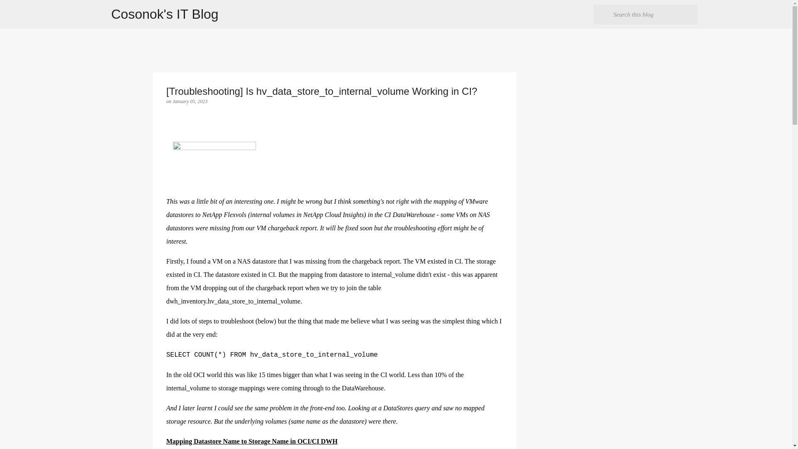 The height and width of the screenshot is (449, 798). What do you see at coordinates (165, 14) in the screenshot?
I see `Cosonok's IT Blog` at bounding box center [165, 14].